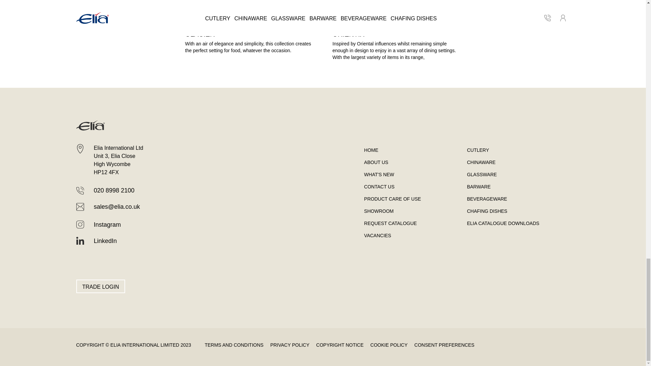 This screenshot has height=366, width=651. What do you see at coordinates (391, 223) in the screenshot?
I see `ABOUT US` at bounding box center [391, 223].